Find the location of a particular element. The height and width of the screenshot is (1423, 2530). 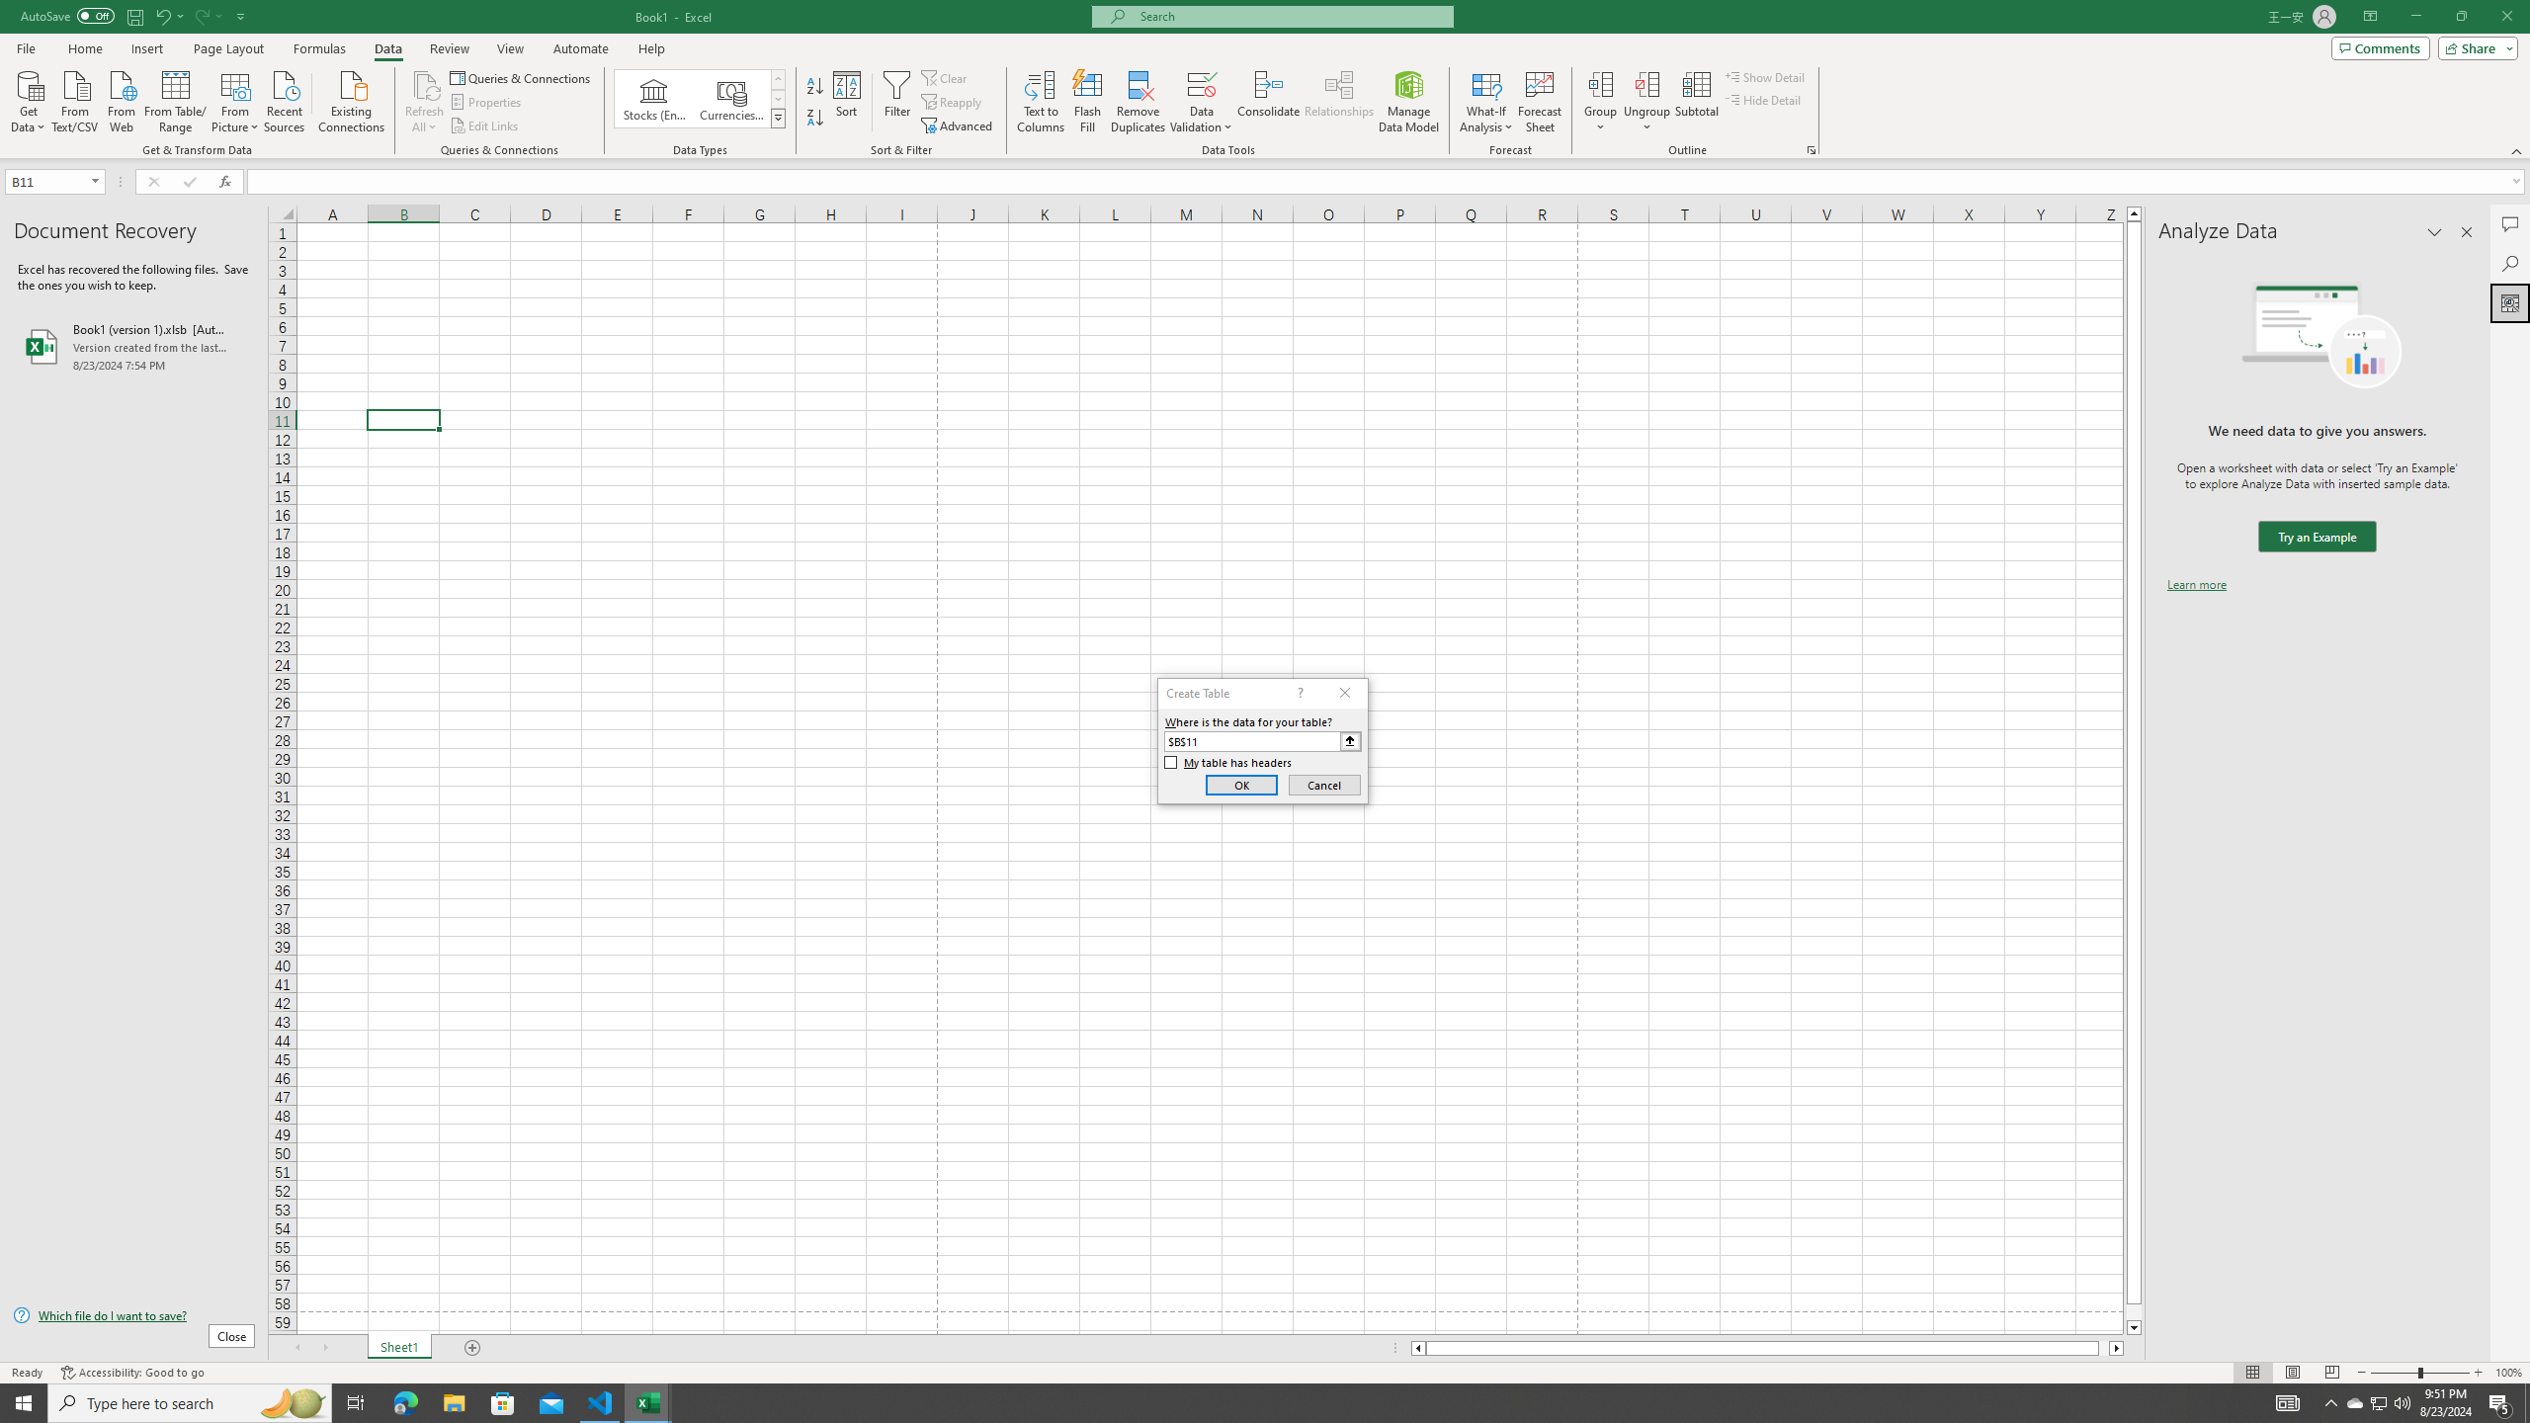

Text to Columns... is located at coordinates (1041, 102).